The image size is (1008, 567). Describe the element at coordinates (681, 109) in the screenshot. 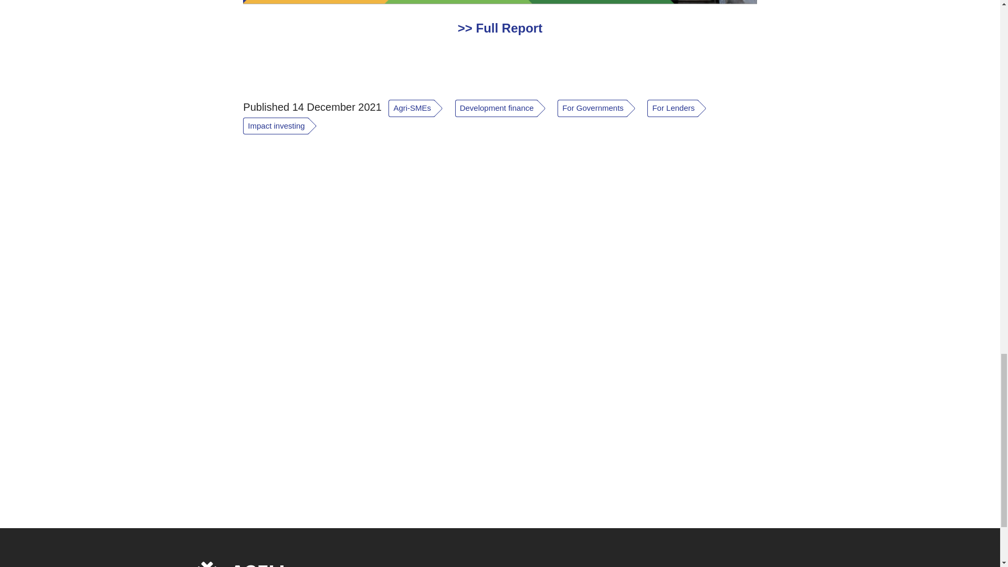

I see `For Lenders` at that location.